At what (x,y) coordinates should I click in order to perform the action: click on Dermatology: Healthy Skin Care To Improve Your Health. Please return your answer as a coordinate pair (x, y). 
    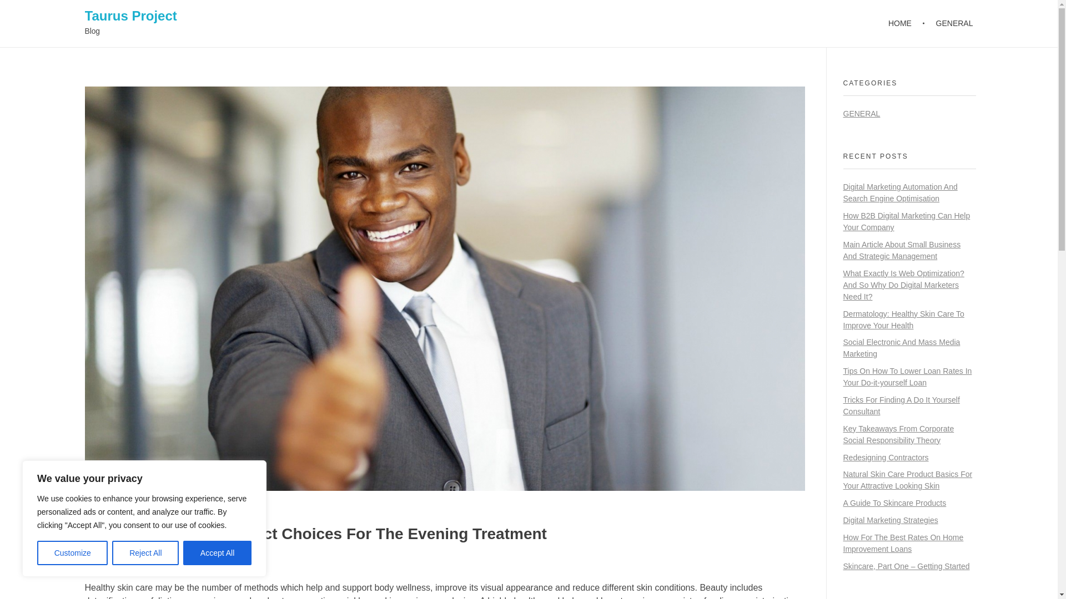
    Looking at the image, I should click on (903, 319).